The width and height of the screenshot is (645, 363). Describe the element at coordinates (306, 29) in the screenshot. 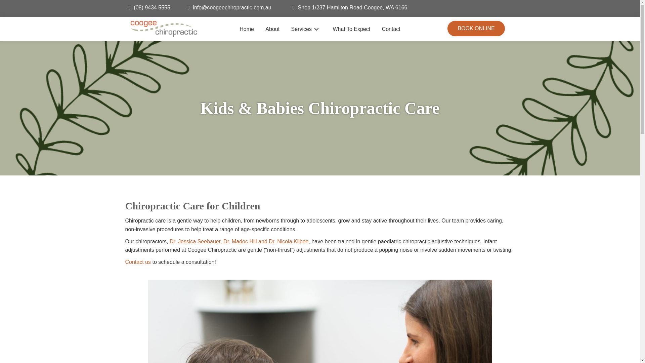

I see `Services` at that location.